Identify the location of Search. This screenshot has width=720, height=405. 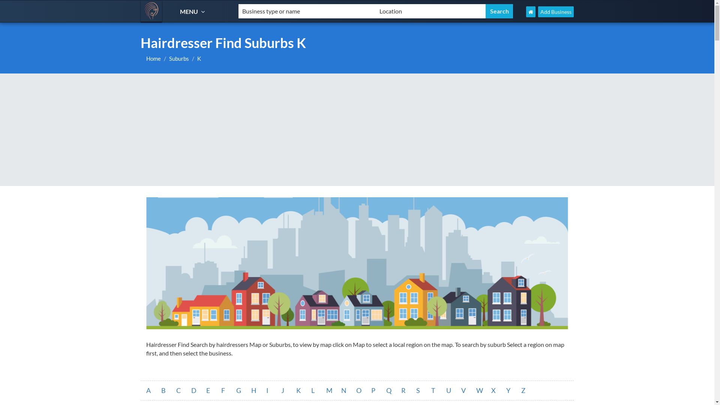
(499, 11).